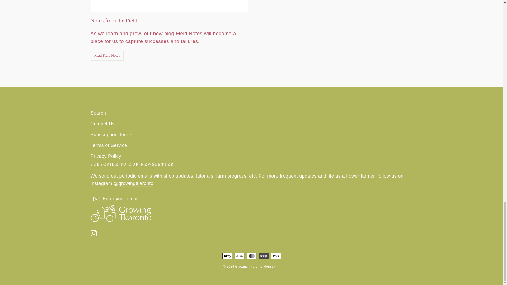 This screenshot has width=507, height=285. Describe the element at coordinates (239, 256) in the screenshot. I see `Google Pay` at that location.